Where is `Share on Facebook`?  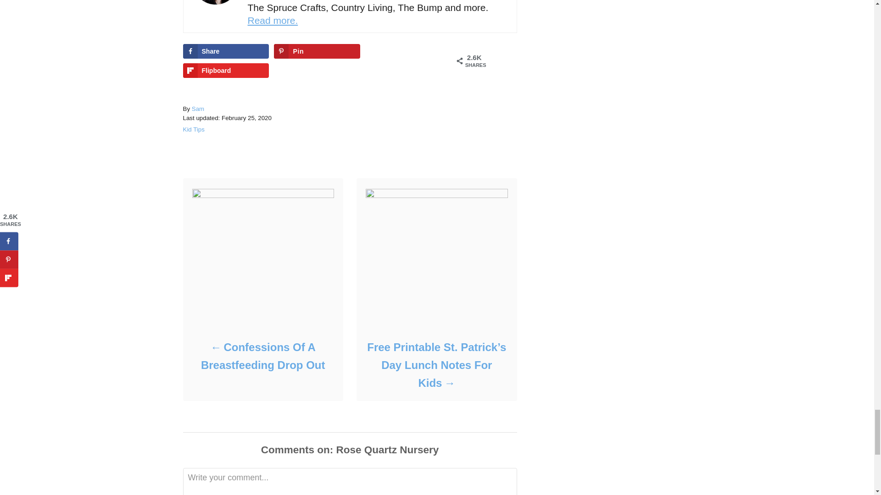 Share on Facebook is located at coordinates (225, 51).